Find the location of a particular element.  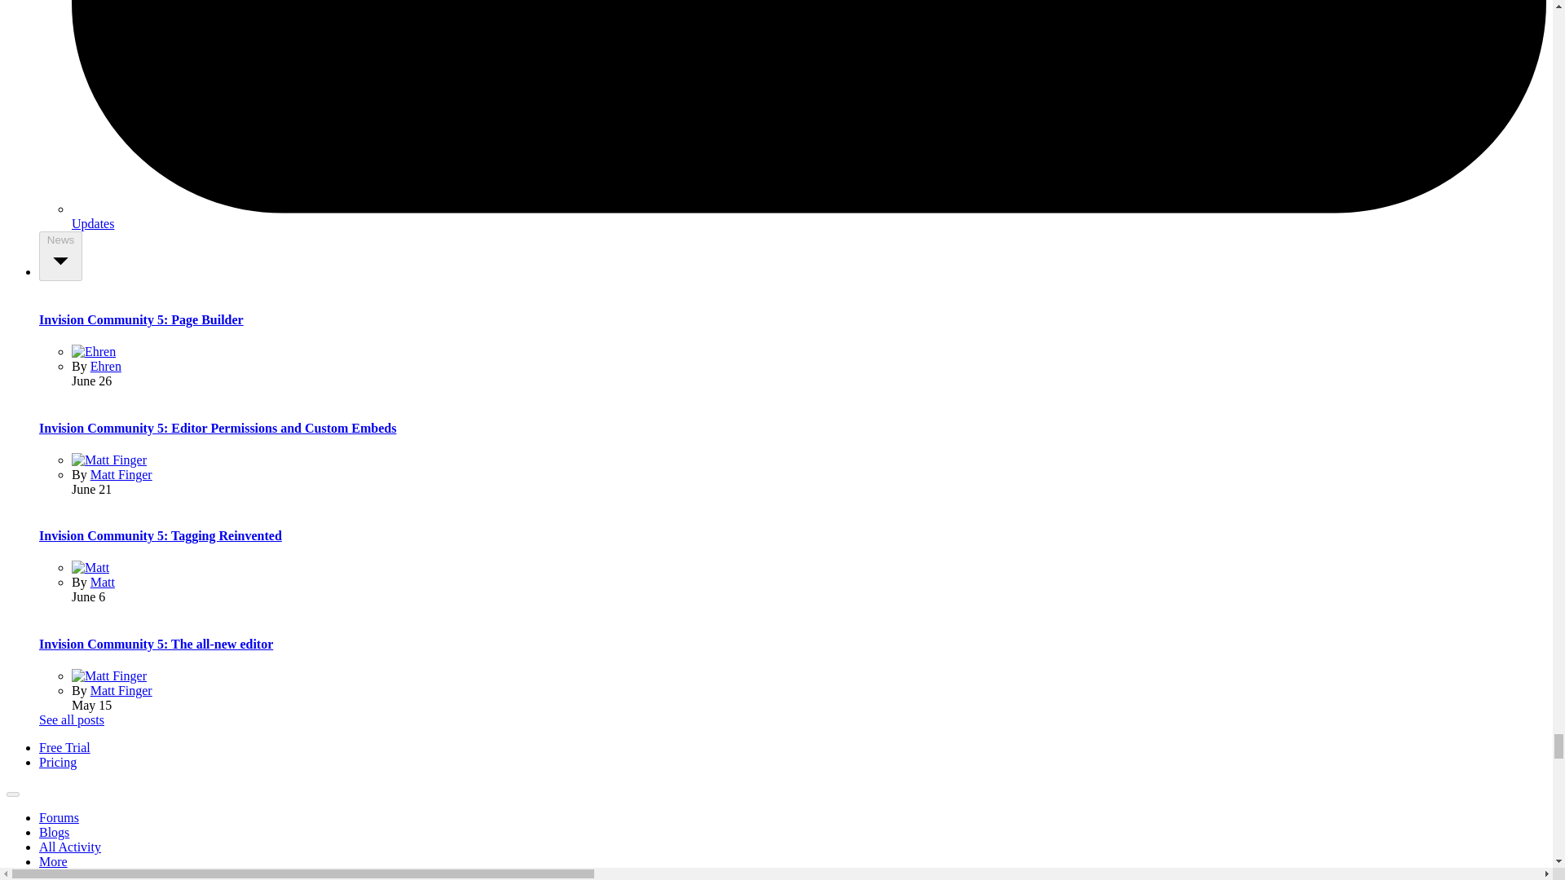

Go to Matt Finger's profile is located at coordinates (121, 474).